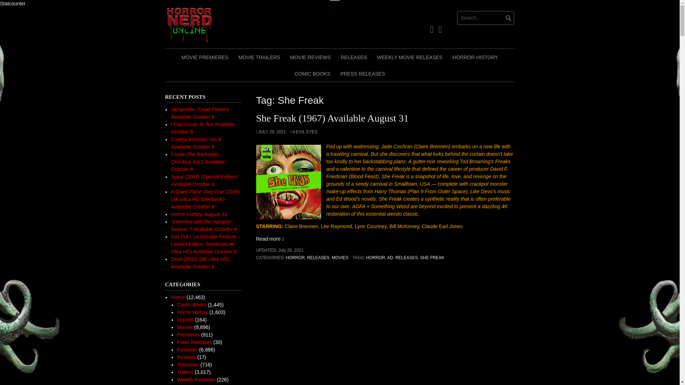 This screenshot has height=385, width=685. What do you see at coordinates (410, 57) in the screenshot?
I see `WEEKLY MOVIE RELEASES` at bounding box center [410, 57].